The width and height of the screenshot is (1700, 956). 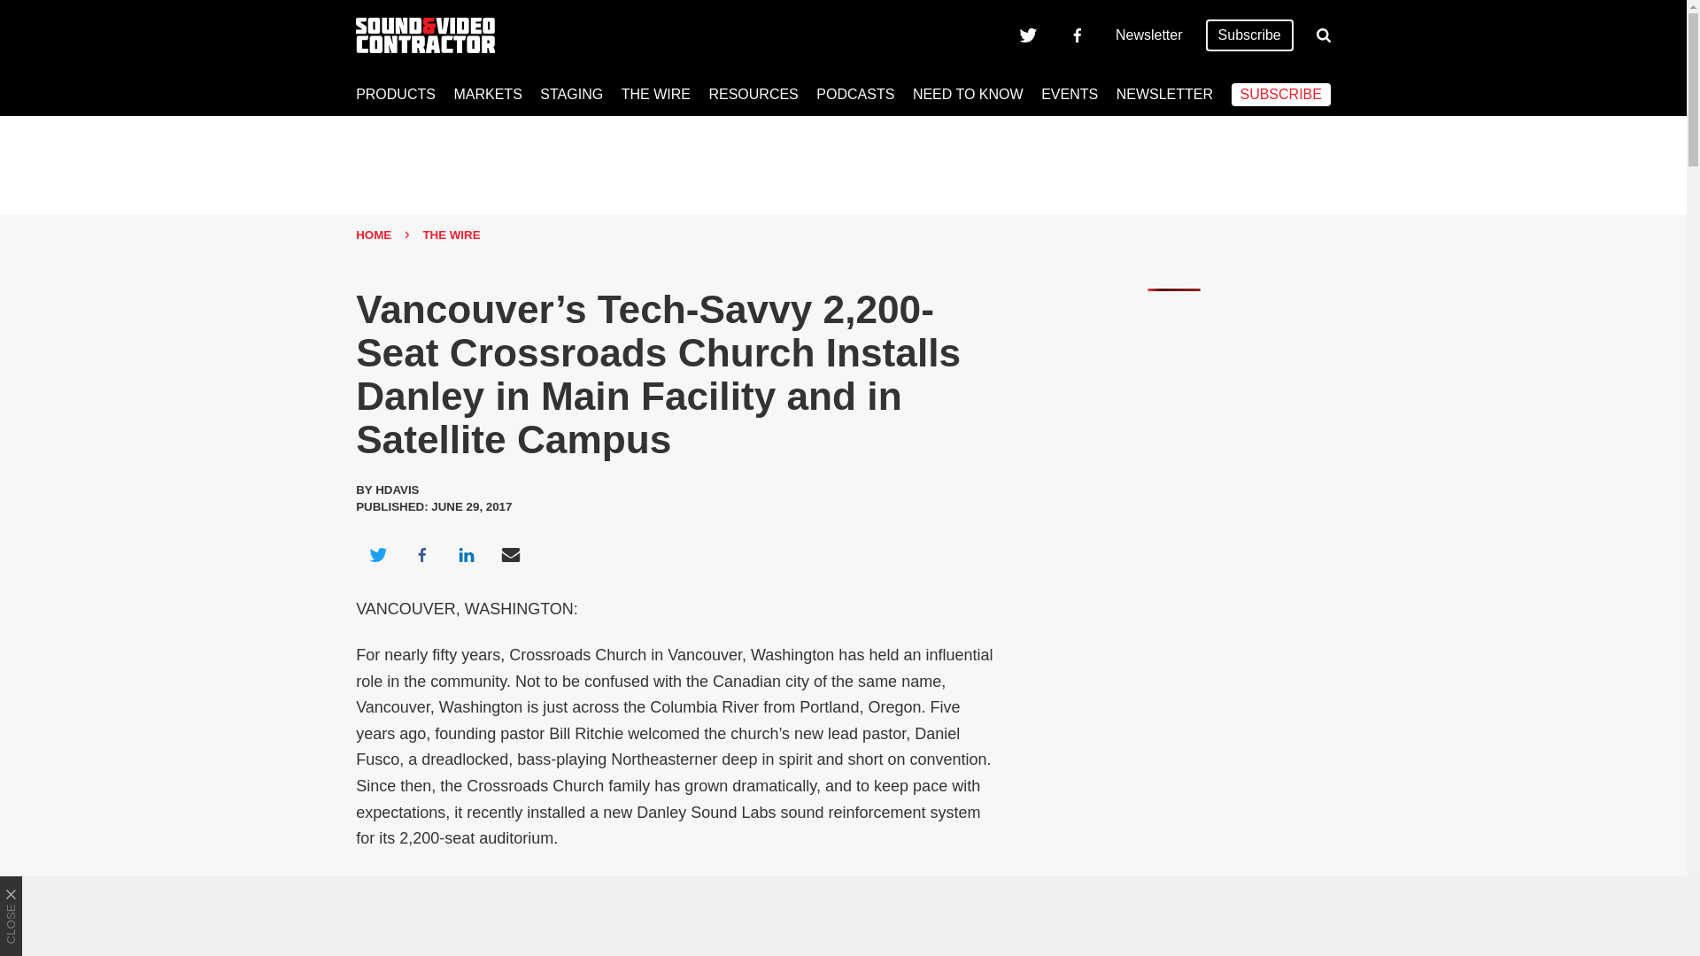 What do you see at coordinates (421, 554) in the screenshot?
I see `Share on Facebook` at bounding box center [421, 554].